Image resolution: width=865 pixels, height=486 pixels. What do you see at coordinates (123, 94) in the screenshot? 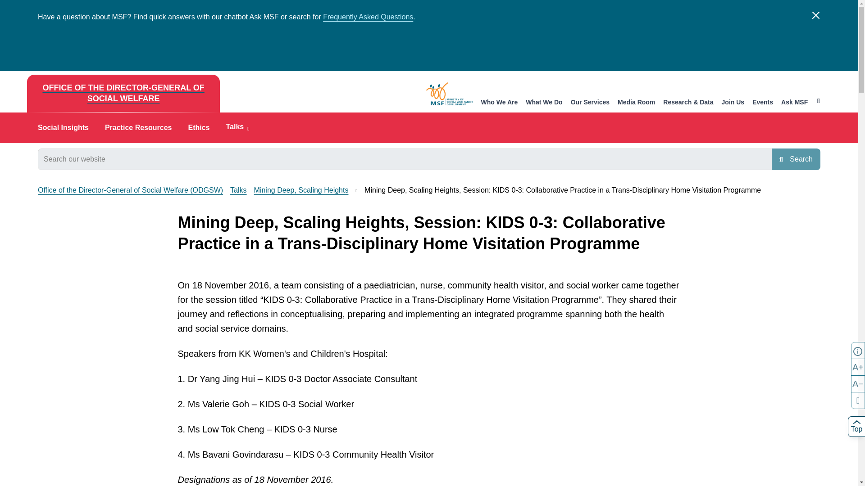
I see `OFFICE OF THE DIRECTOR-GENERAL OF SOCIAL WELFARE` at bounding box center [123, 94].